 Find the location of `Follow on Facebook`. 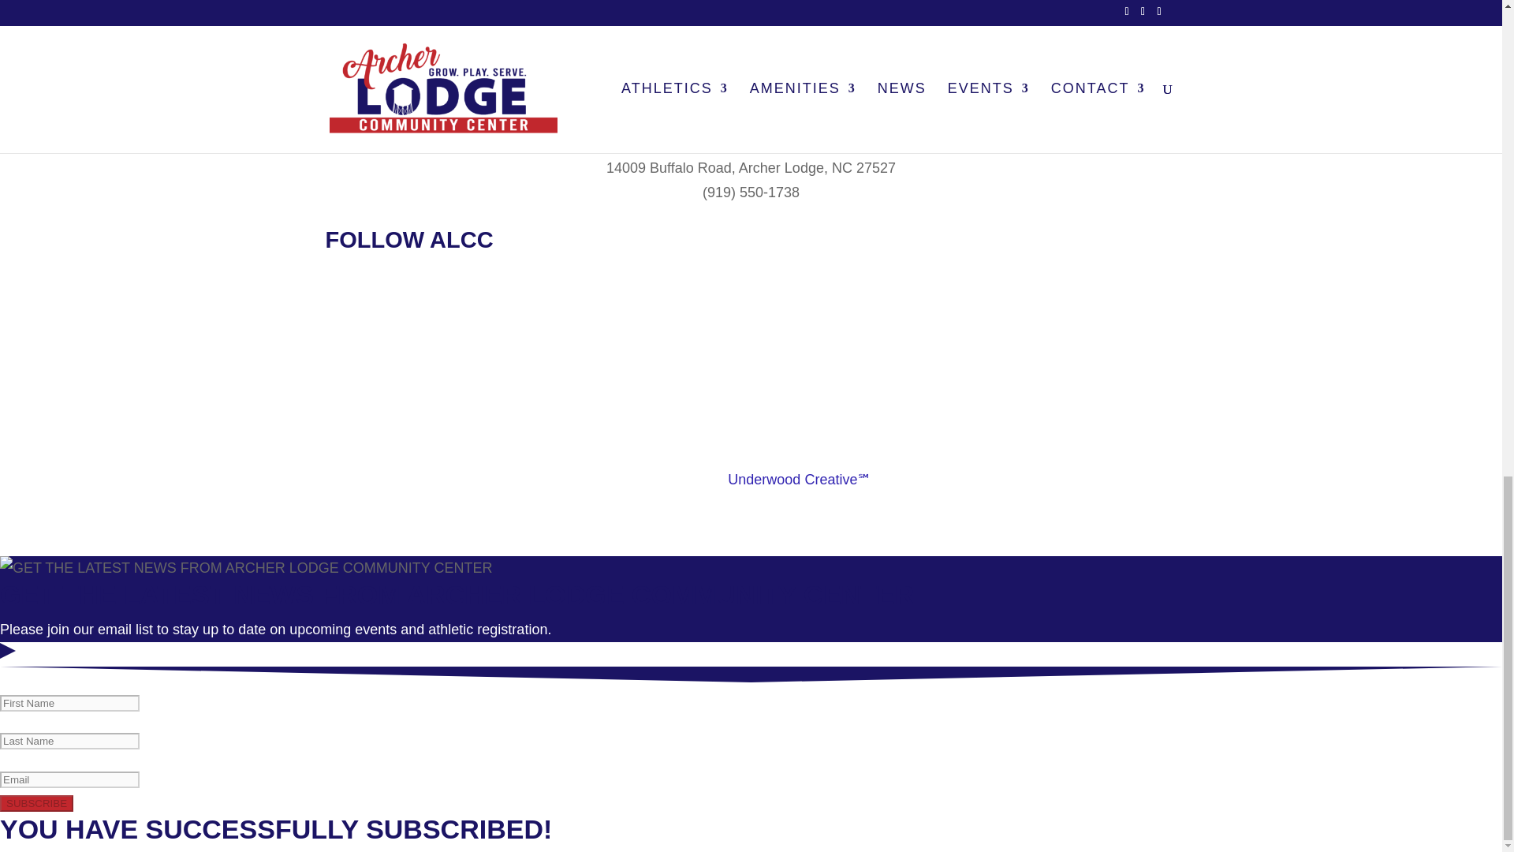

Follow on Facebook is located at coordinates (719, 297).